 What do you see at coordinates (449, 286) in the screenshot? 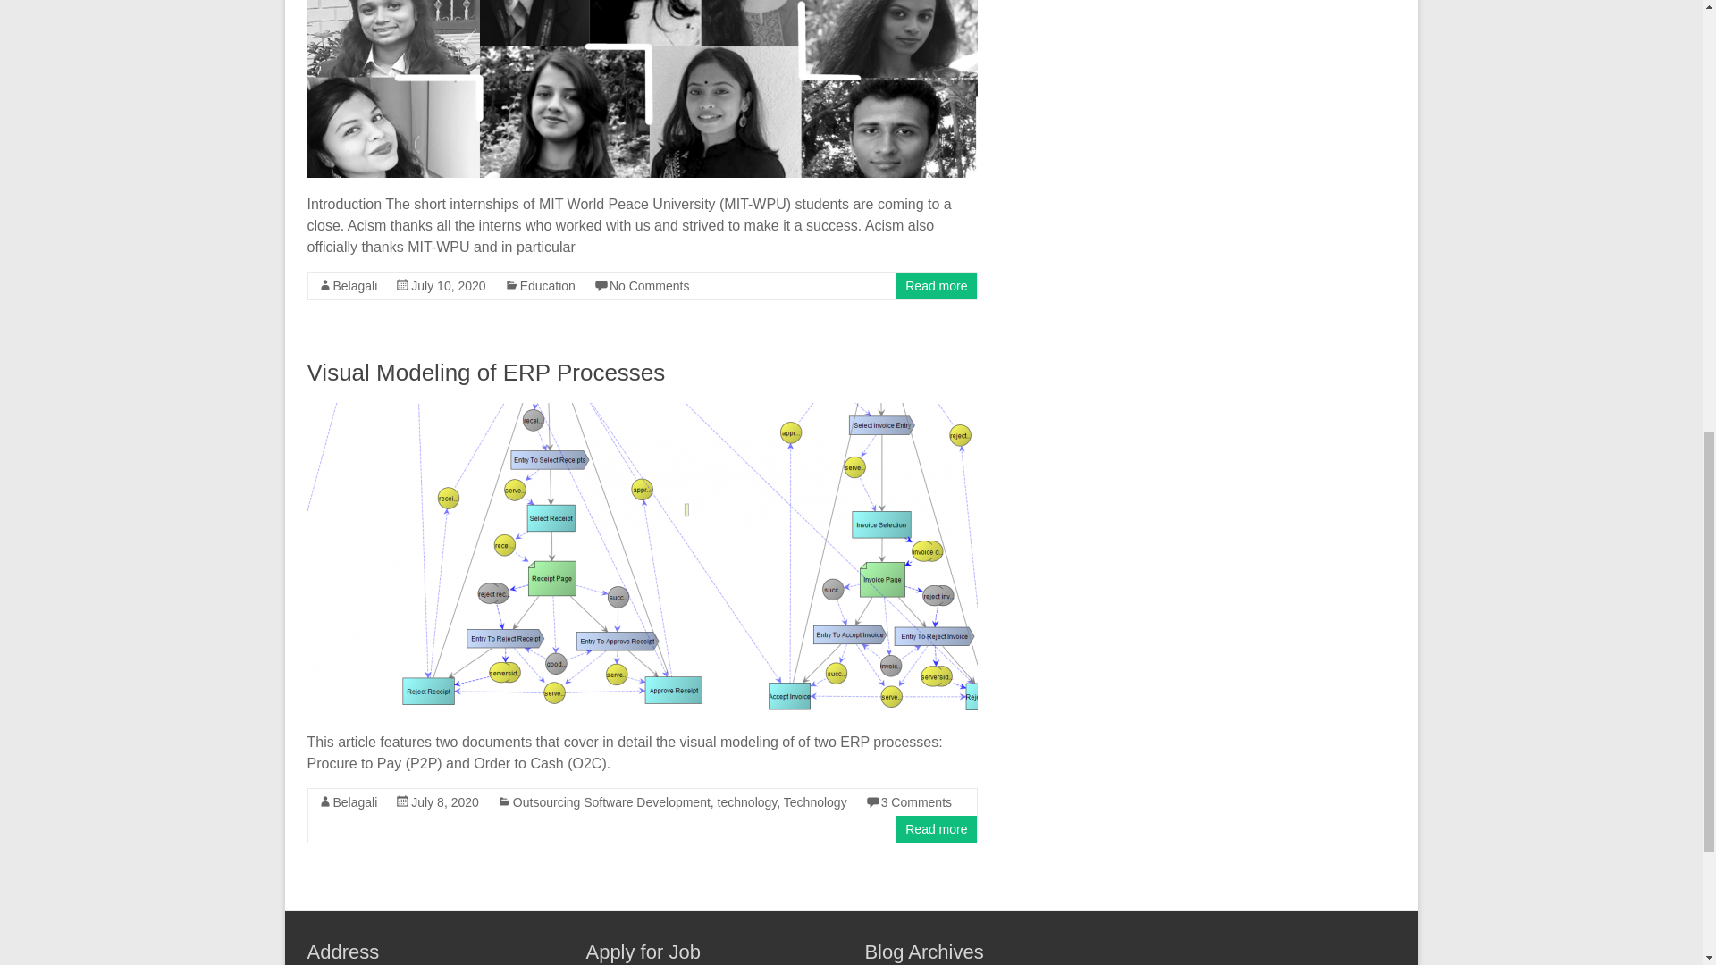
I see `July 10, 2020` at bounding box center [449, 286].